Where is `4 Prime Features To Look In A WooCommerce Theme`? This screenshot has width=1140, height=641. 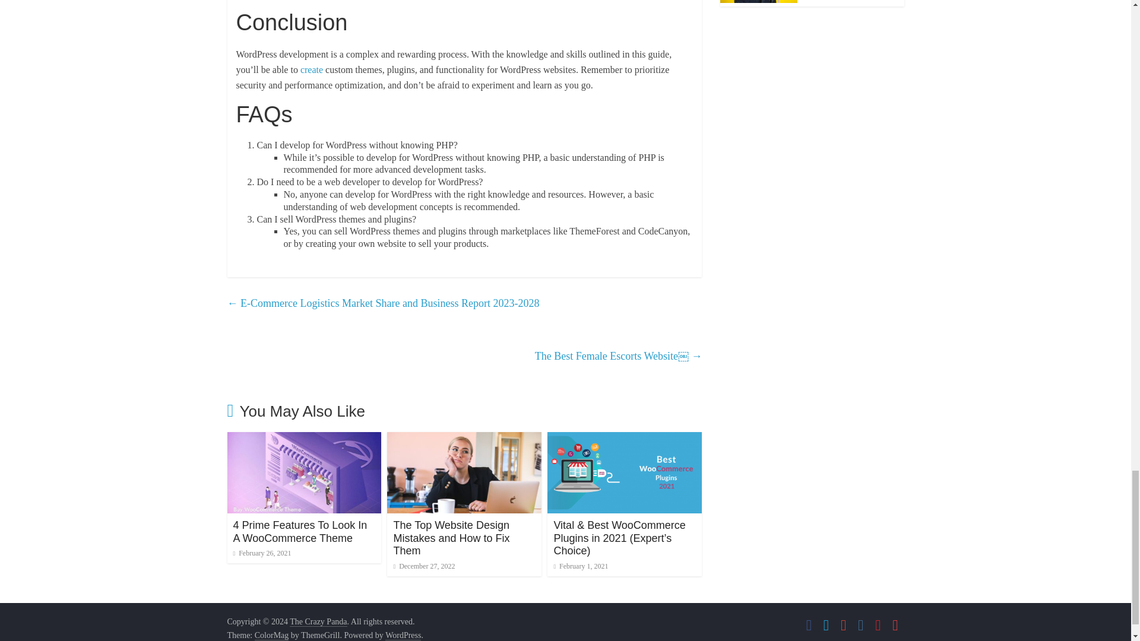 4 Prime Features To Look In A WooCommerce Theme is located at coordinates (304, 439).